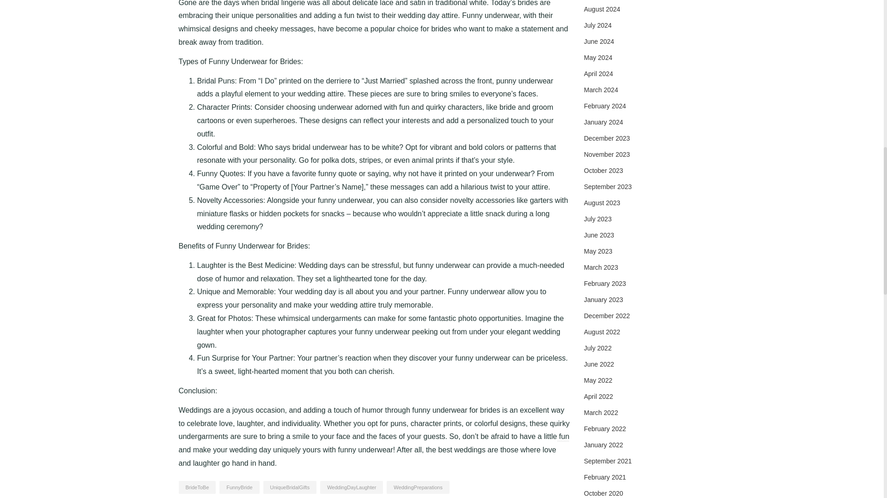 The height and width of the screenshot is (498, 887). What do you see at coordinates (599, 41) in the screenshot?
I see `June 2024` at bounding box center [599, 41].